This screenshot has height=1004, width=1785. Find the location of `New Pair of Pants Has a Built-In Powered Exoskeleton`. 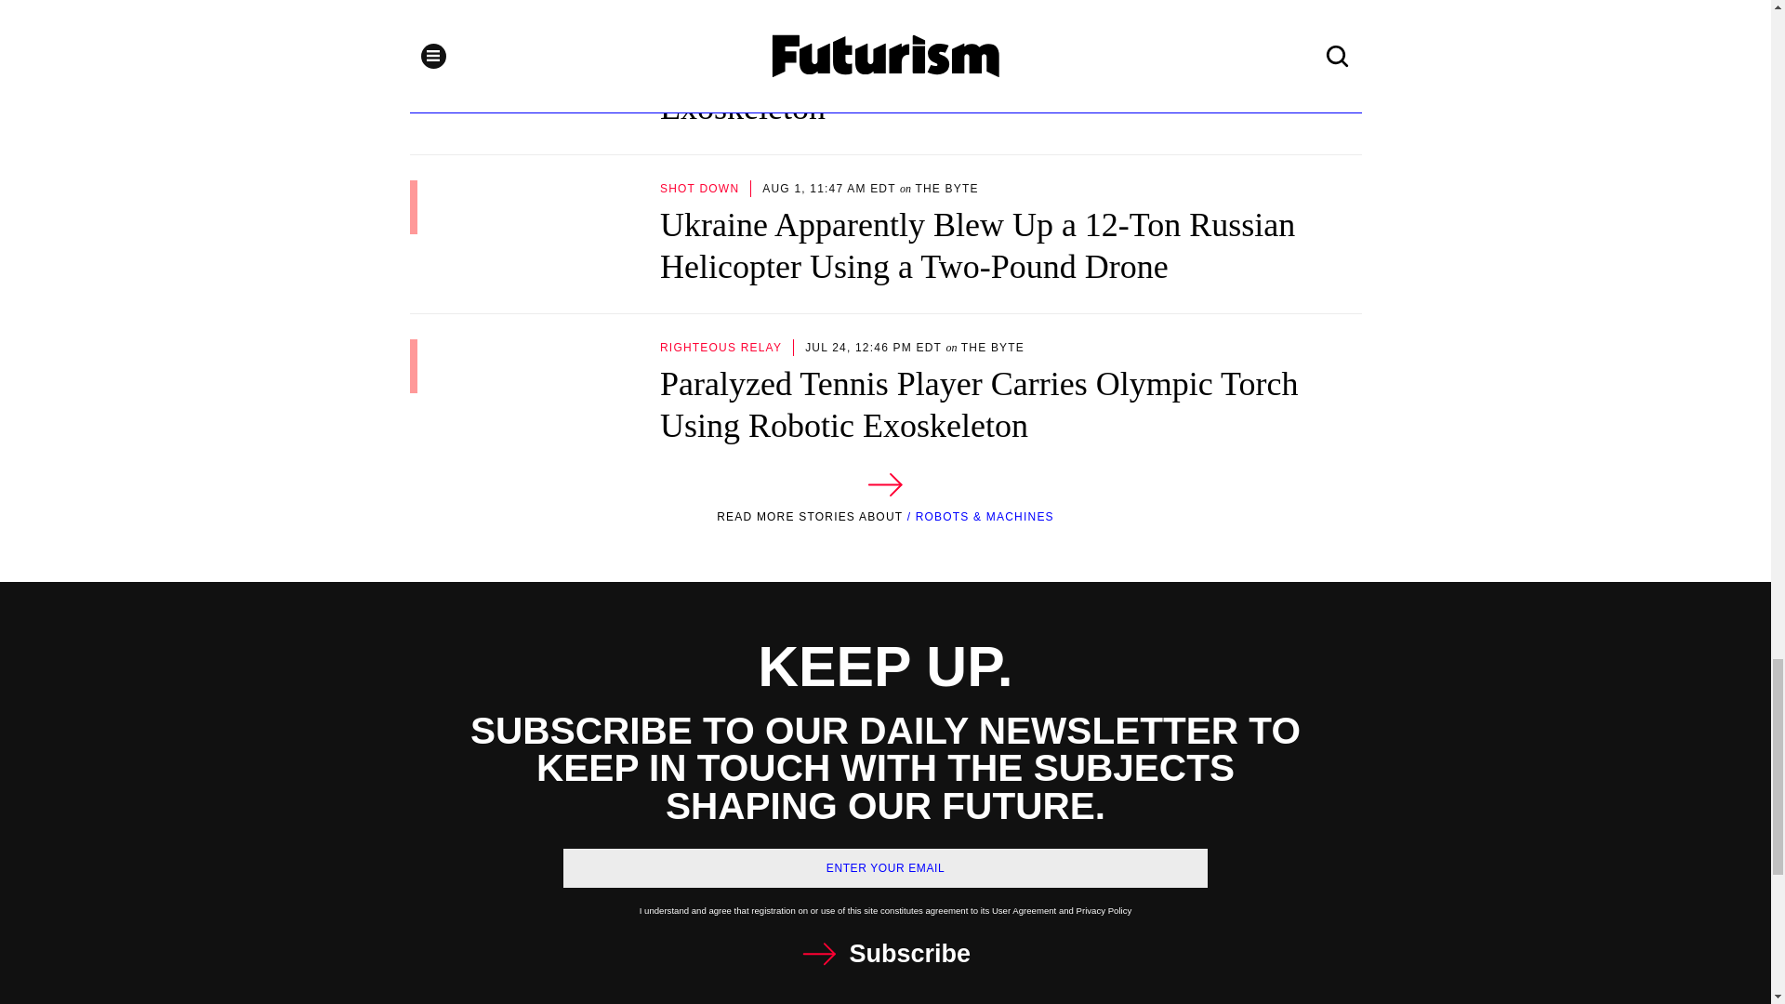

New Pair of Pants Has a Built-In Powered Exoskeleton is located at coordinates (884, 74).